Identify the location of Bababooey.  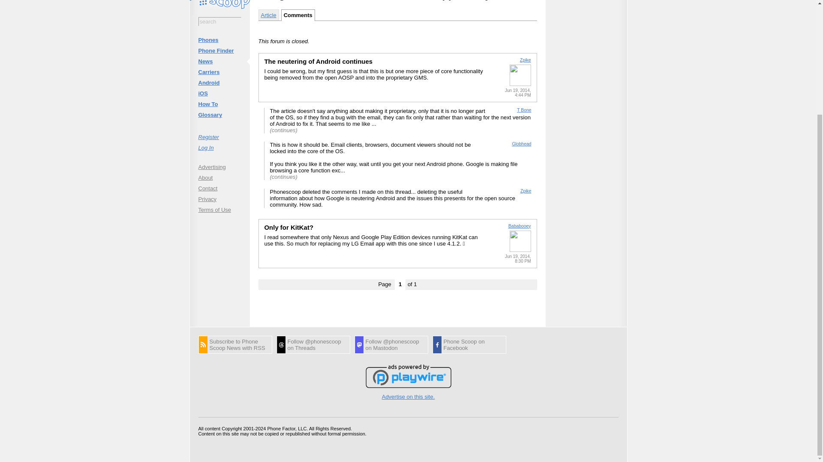
(520, 226).